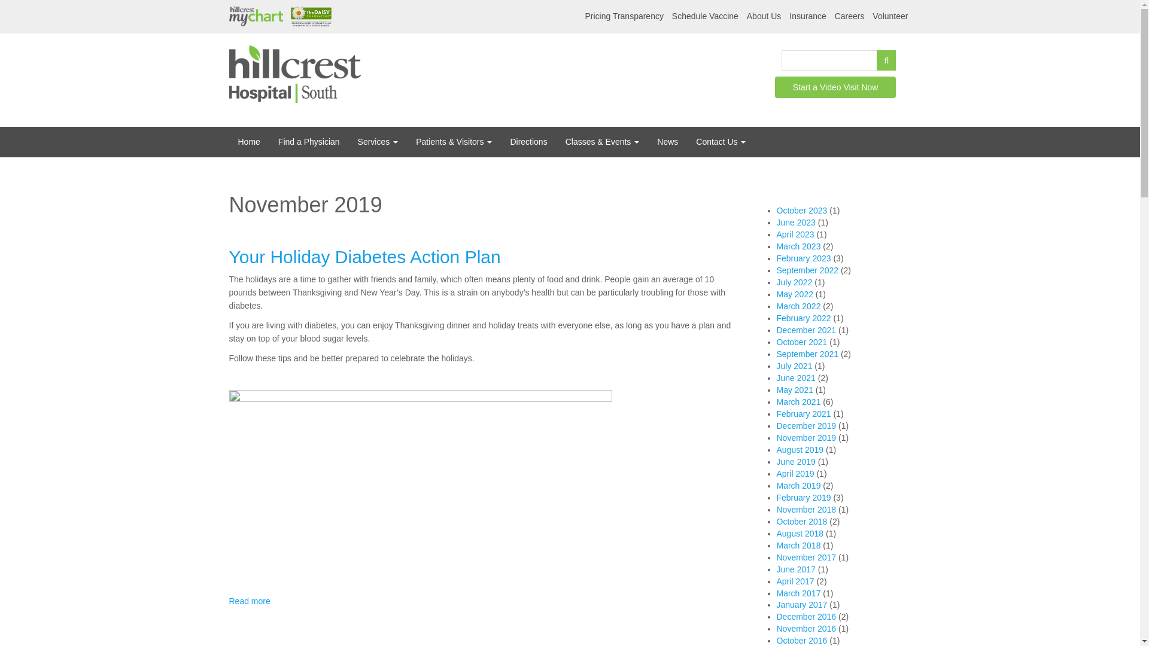  Describe the element at coordinates (850, 17) in the screenshot. I see `Careers` at that location.